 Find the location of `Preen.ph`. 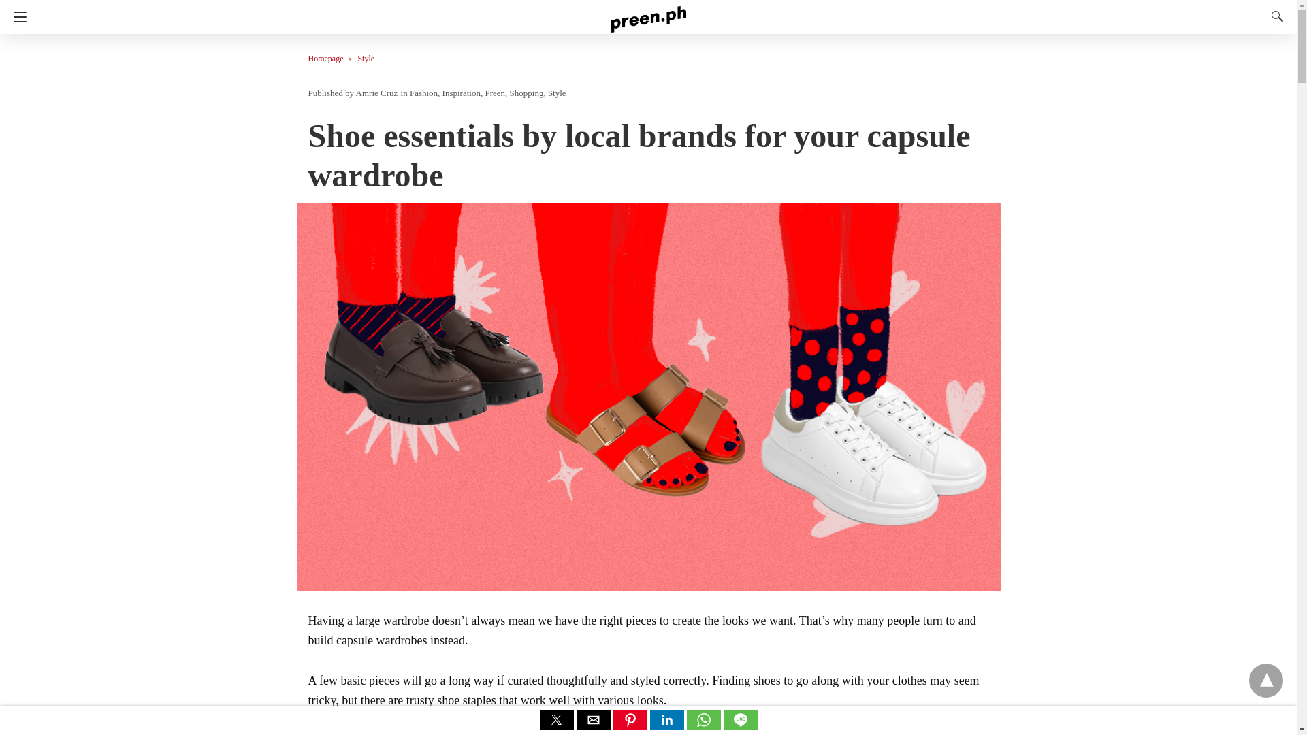

Preen.ph is located at coordinates (649, 13).